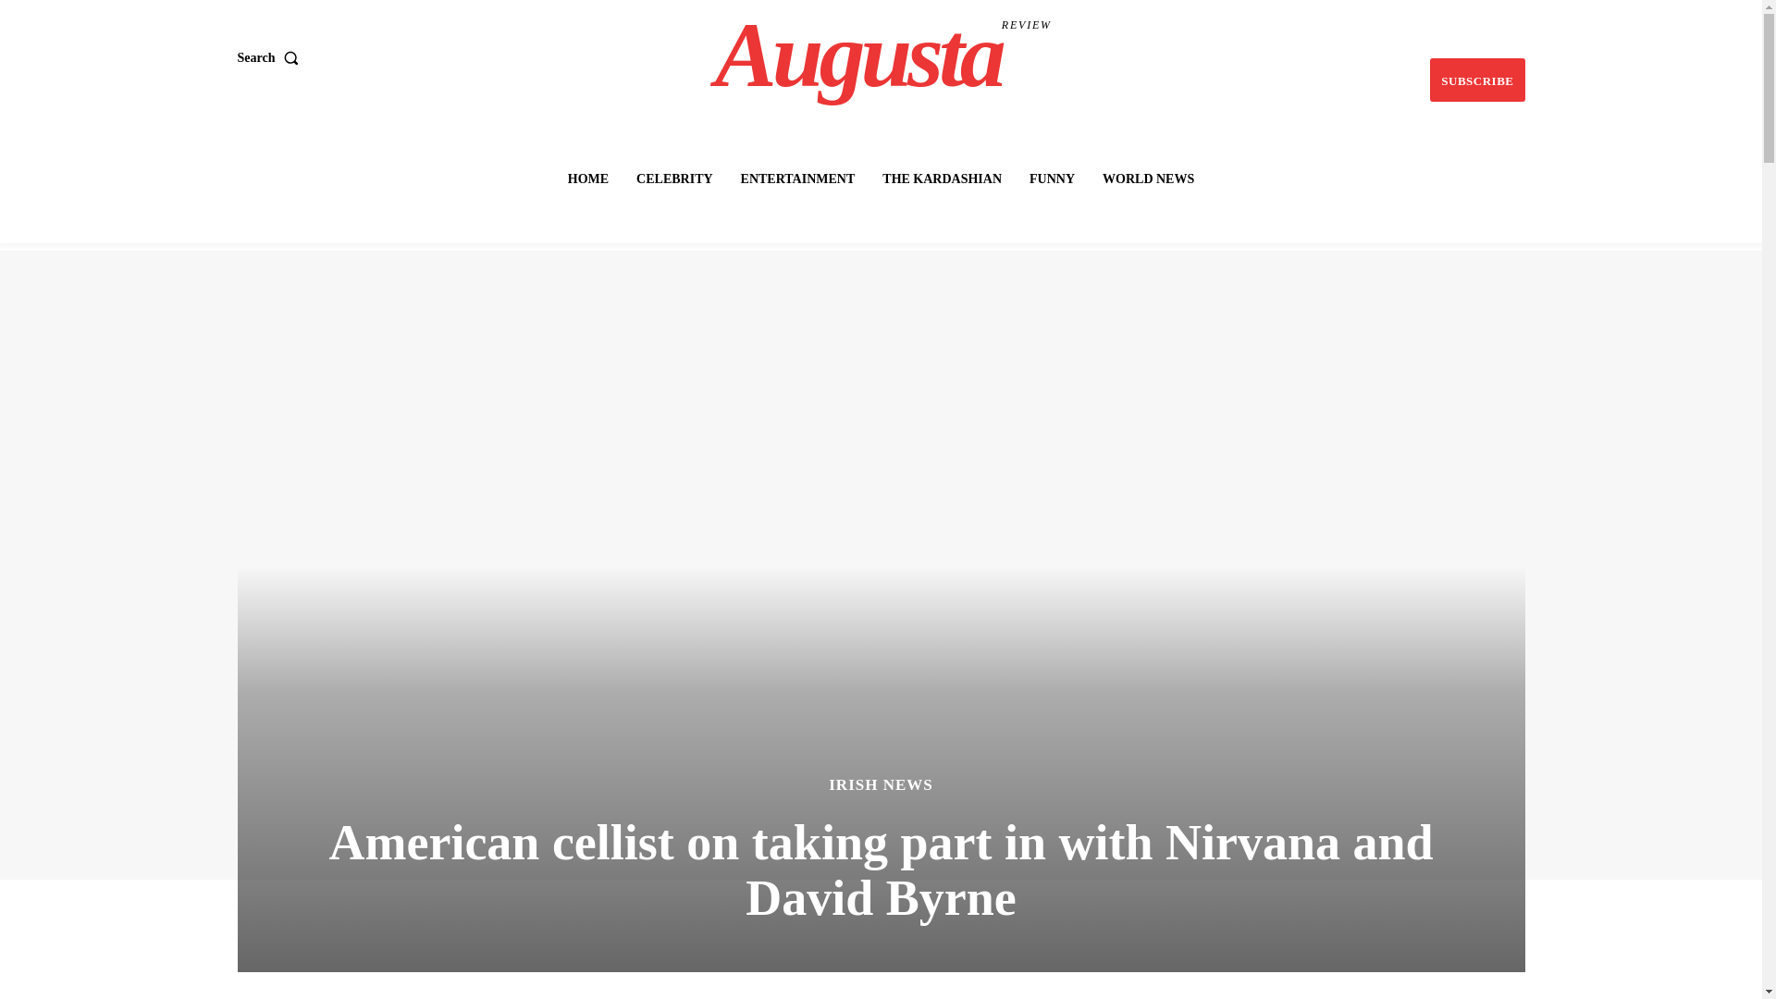 This screenshot has width=1776, height=999. I want to click on THE KARDASHIAN, so click(1476, 80).